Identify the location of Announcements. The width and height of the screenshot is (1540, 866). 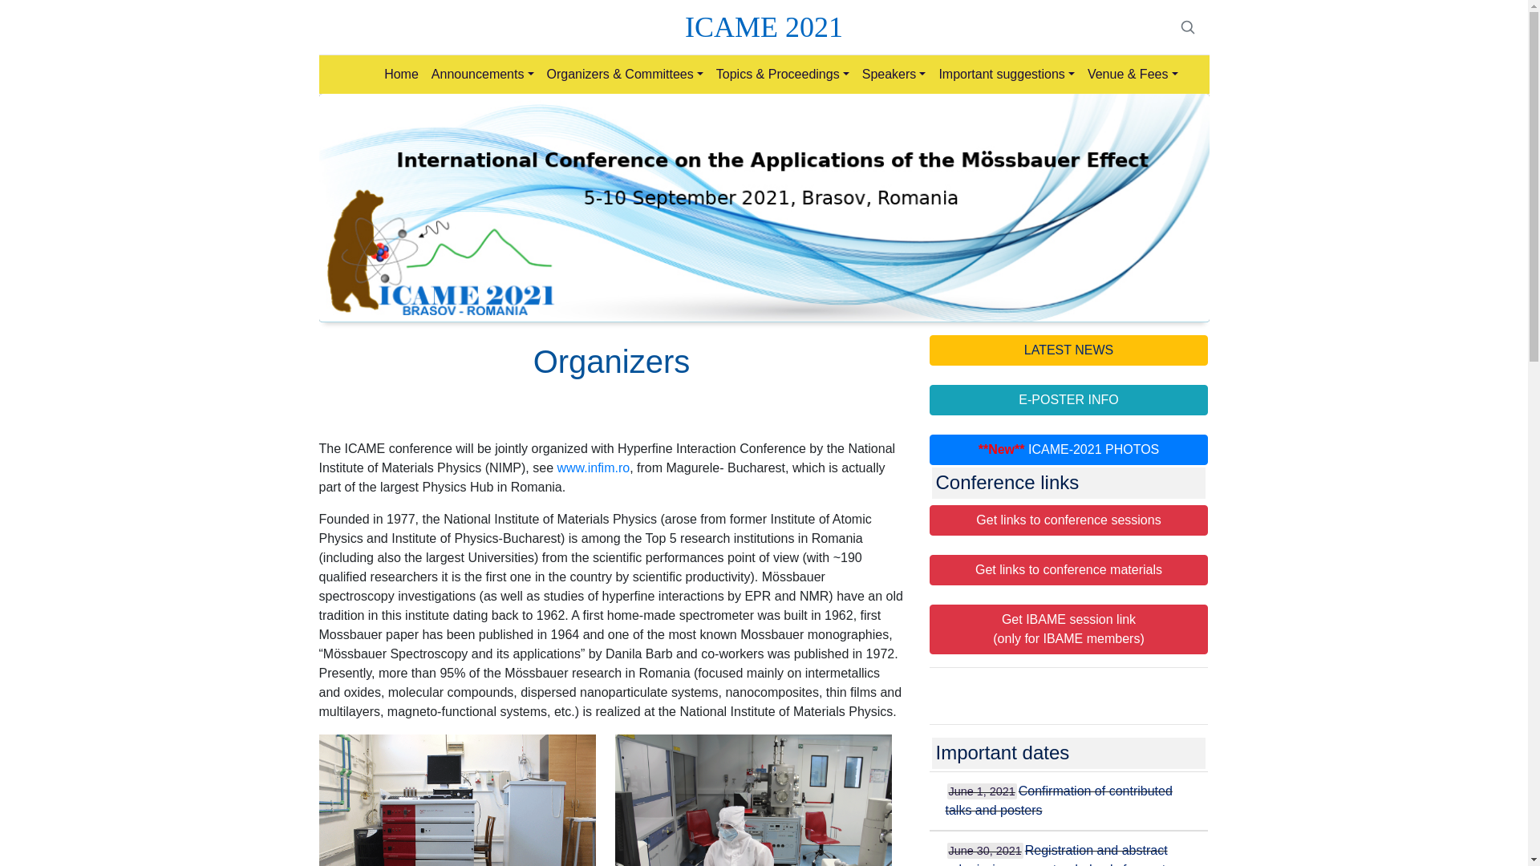
(482, 75).